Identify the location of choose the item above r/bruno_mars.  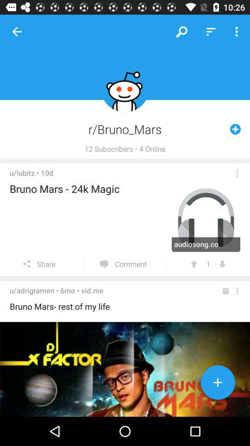
(211, 32).